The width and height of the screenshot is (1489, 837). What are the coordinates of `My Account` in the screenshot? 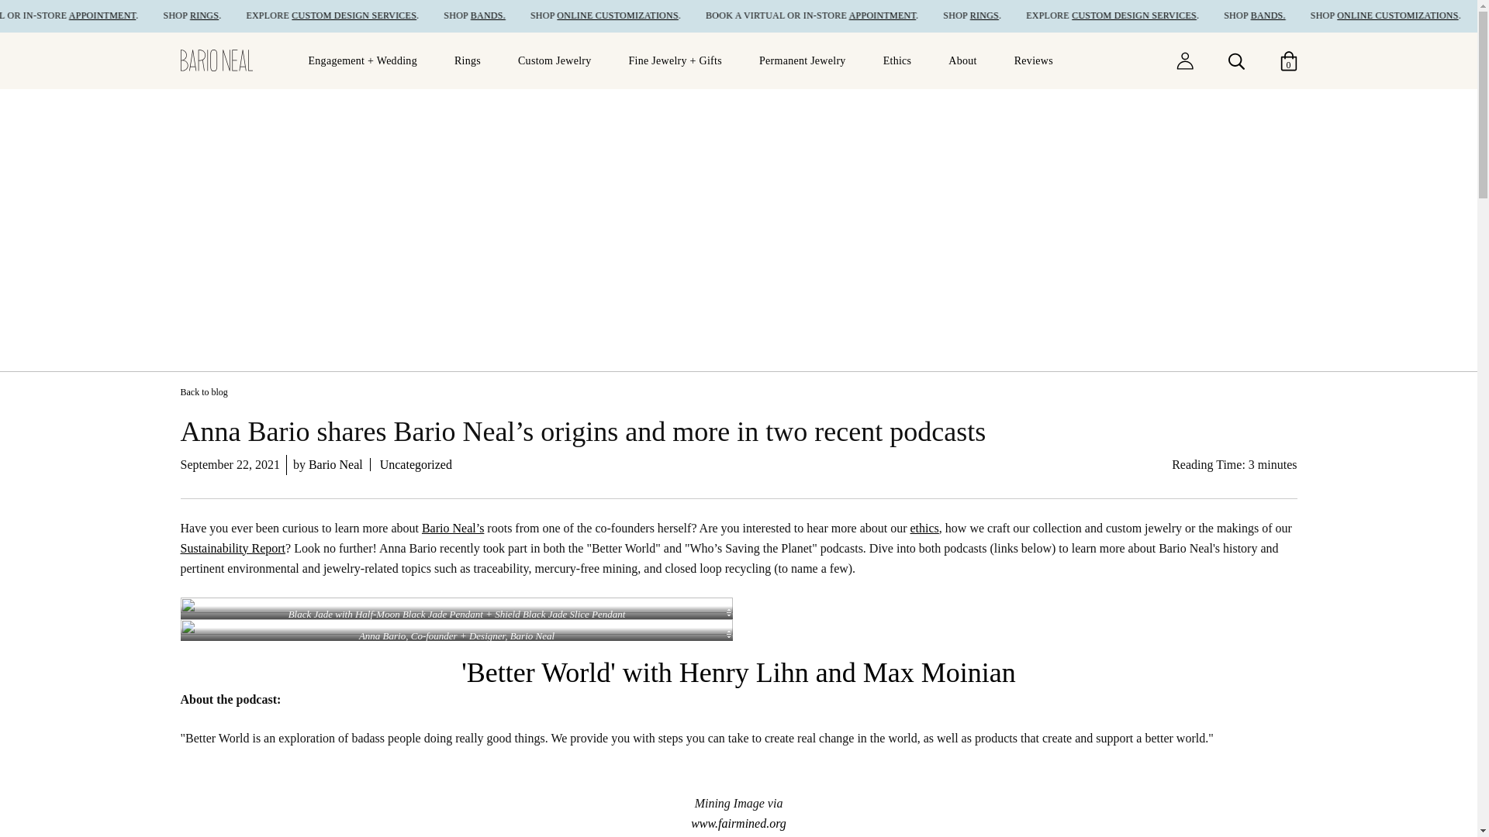 It's located at (1183, 59).